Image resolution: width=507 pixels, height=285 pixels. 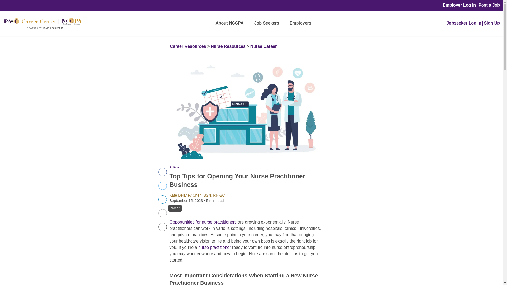 I want to click on Career Resources, so click(x=162, y=172).